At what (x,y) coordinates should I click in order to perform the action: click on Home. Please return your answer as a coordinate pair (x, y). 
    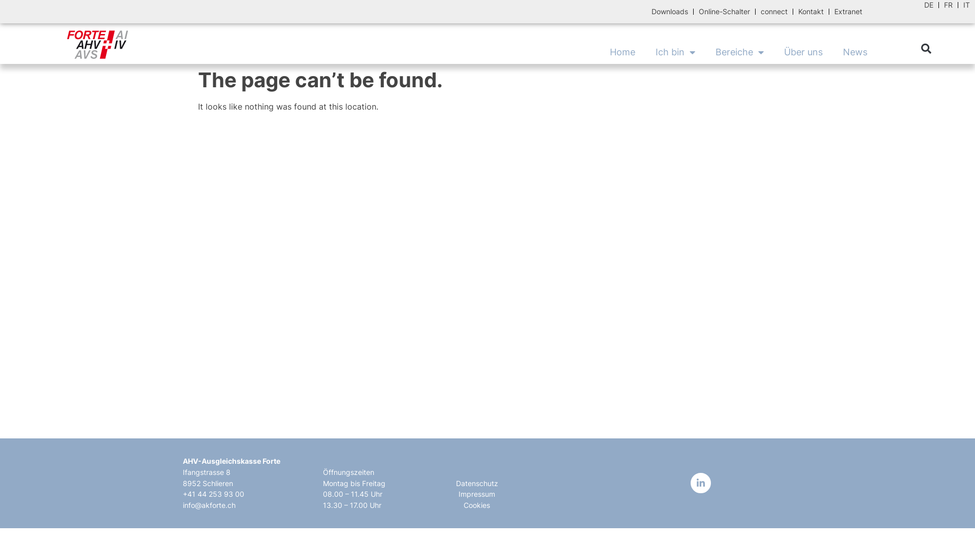
    Looking at the image, I should click on (623, 52).